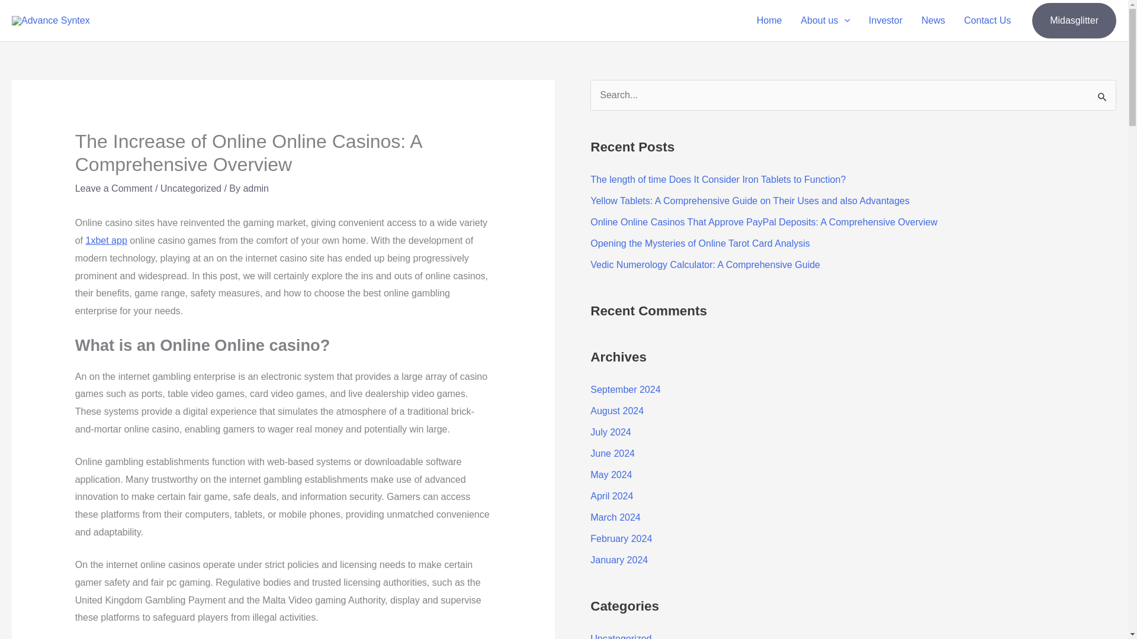 This screenshot has height=639, width=1137. Describe the element at coordinates (885, 21) in the screenshot. I see `Investor` at that location.